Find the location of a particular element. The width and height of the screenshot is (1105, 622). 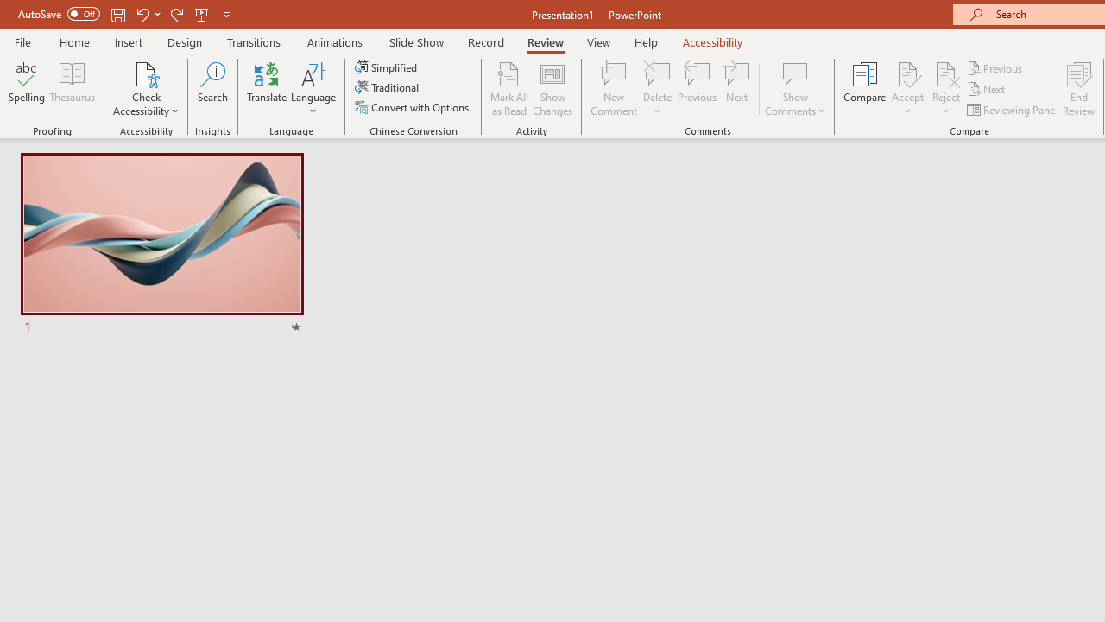

Search is located at coordinates (212, 88).